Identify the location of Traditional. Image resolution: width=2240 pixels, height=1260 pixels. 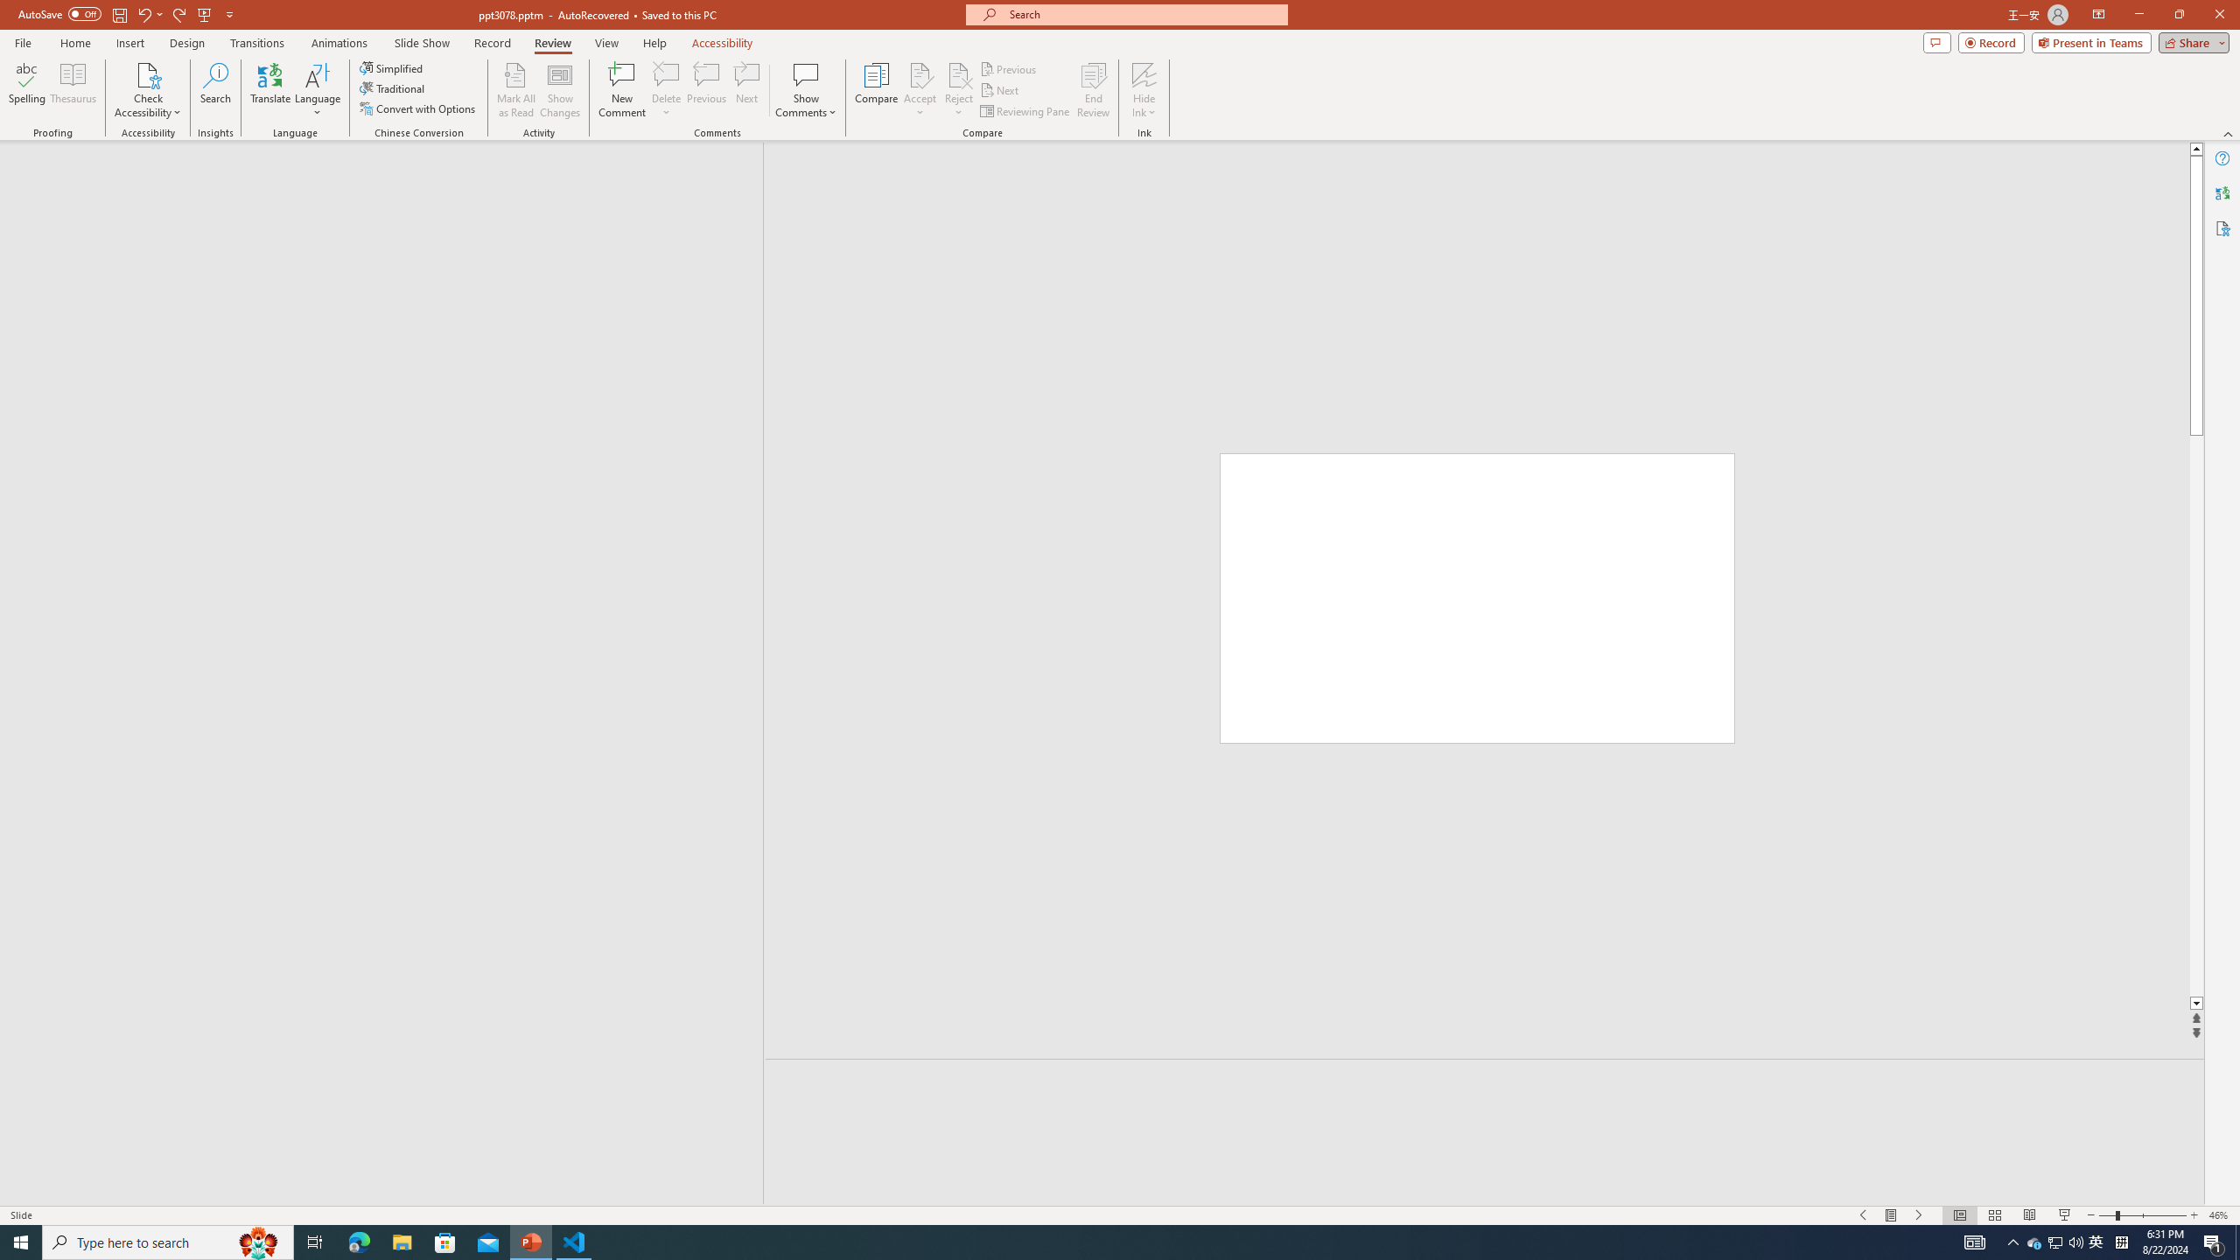
(393, 87).